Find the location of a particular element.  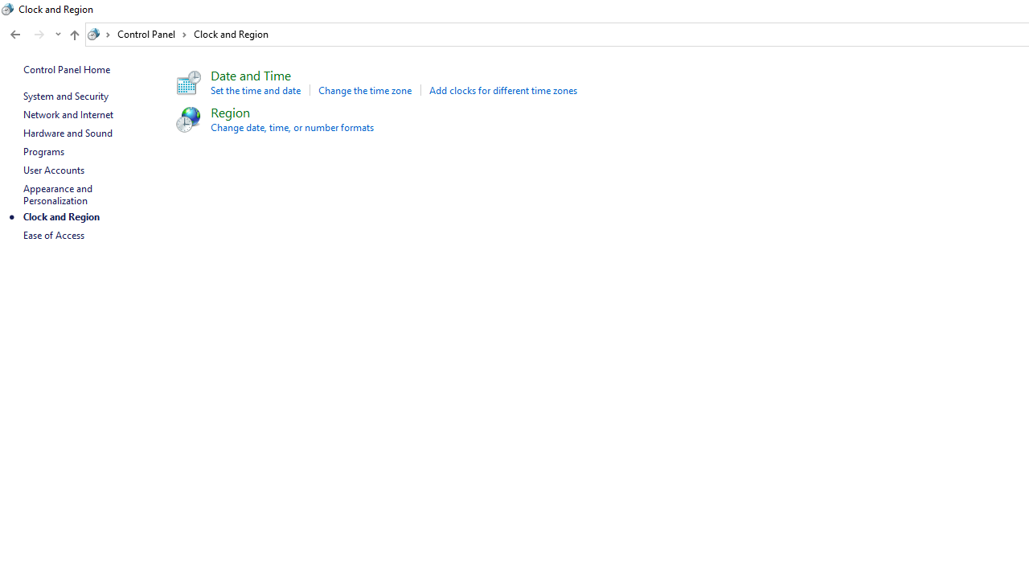

Navigation buttons is located at coordinates (34, 35).